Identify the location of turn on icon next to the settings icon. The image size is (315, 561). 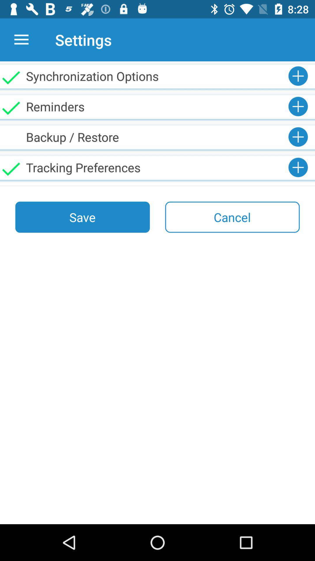
(21, 40).